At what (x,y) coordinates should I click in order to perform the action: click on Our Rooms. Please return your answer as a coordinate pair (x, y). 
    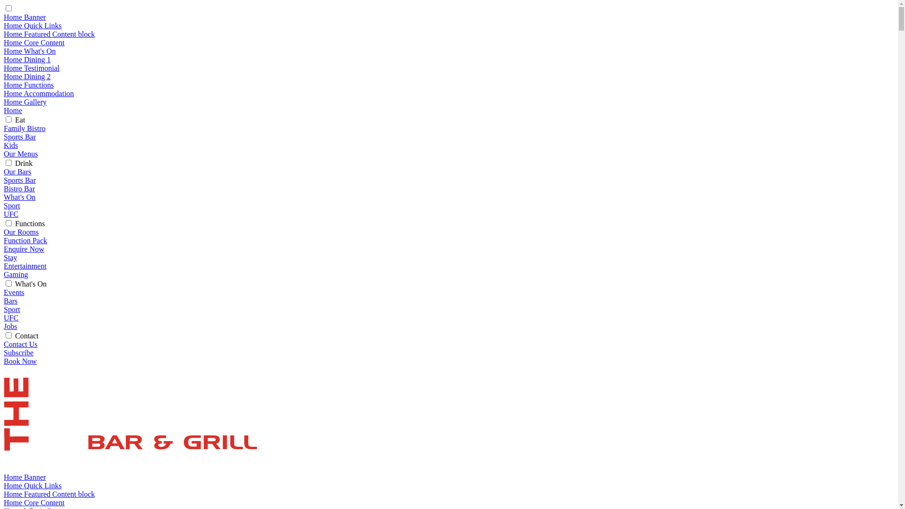
    Looking at the image, I should click on (21, 232).